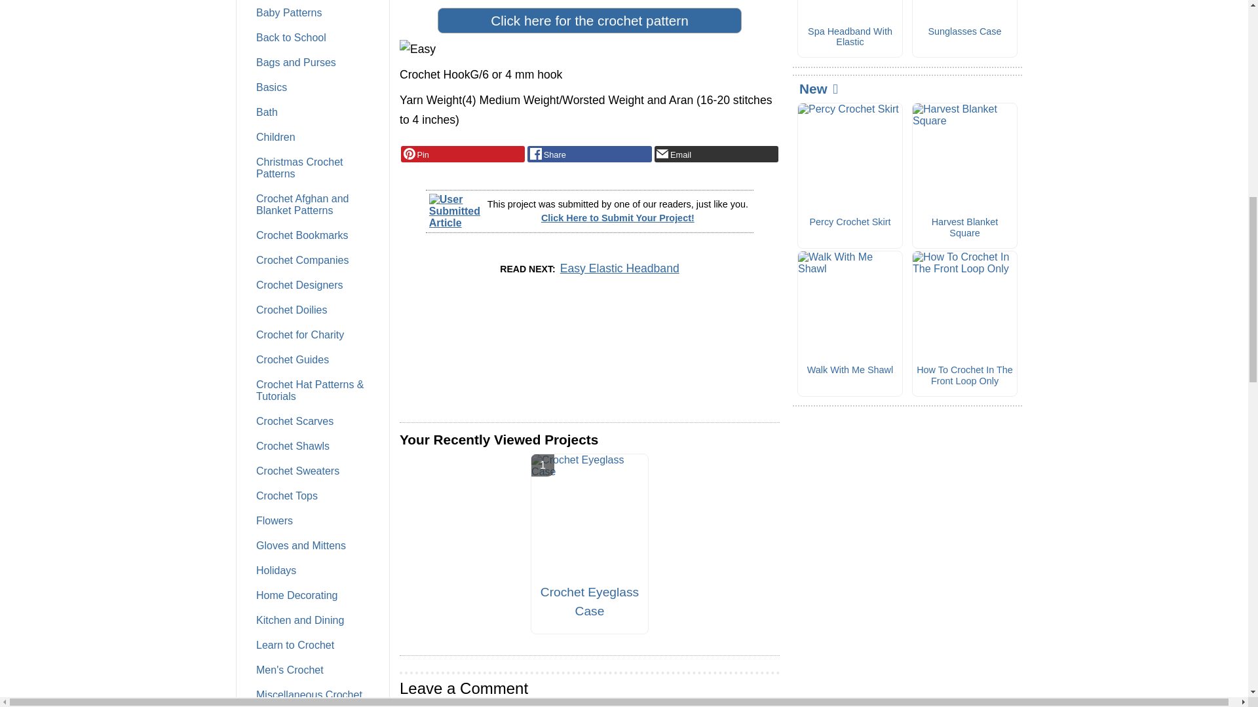 The image size is (1258, 707). Describe the element at coordinates (589, 154) in the screenshot. I see `Facebook` at that location.